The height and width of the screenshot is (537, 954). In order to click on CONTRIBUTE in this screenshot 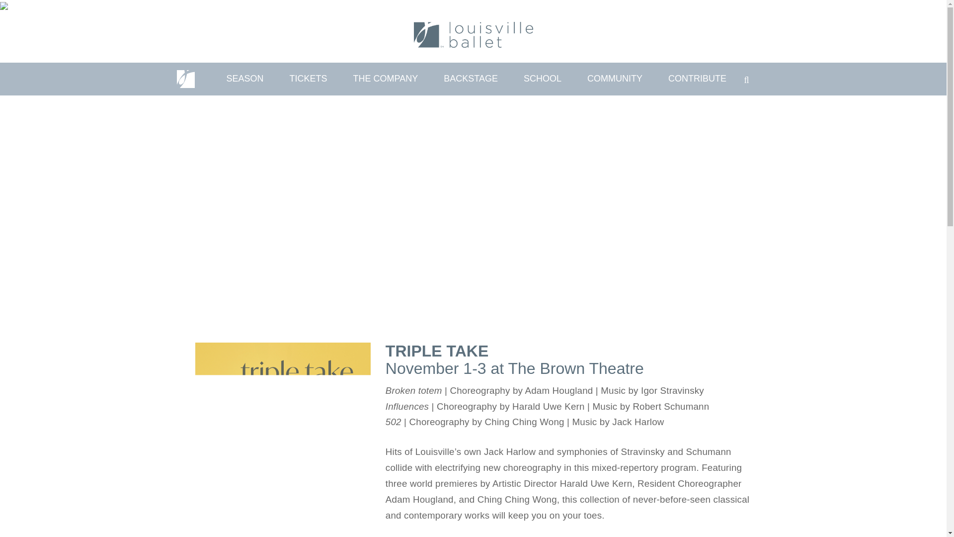, I will do `click(698, 79)`.